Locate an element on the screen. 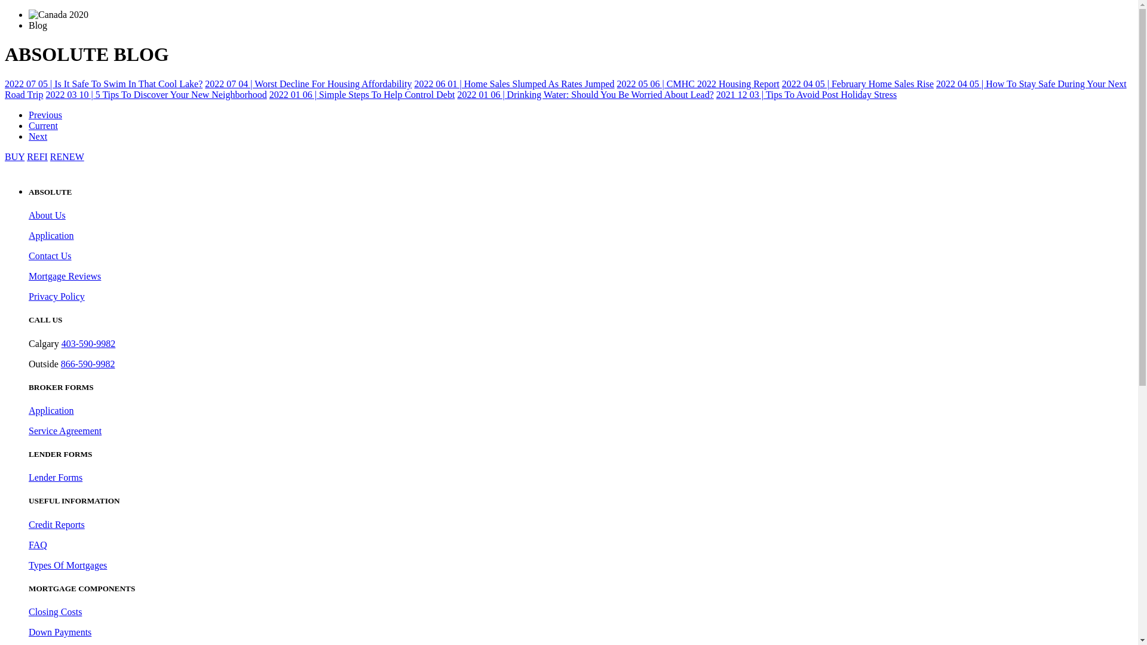 This screenshot has height=645, width=1147. Application is located at coordinates (51, 235).